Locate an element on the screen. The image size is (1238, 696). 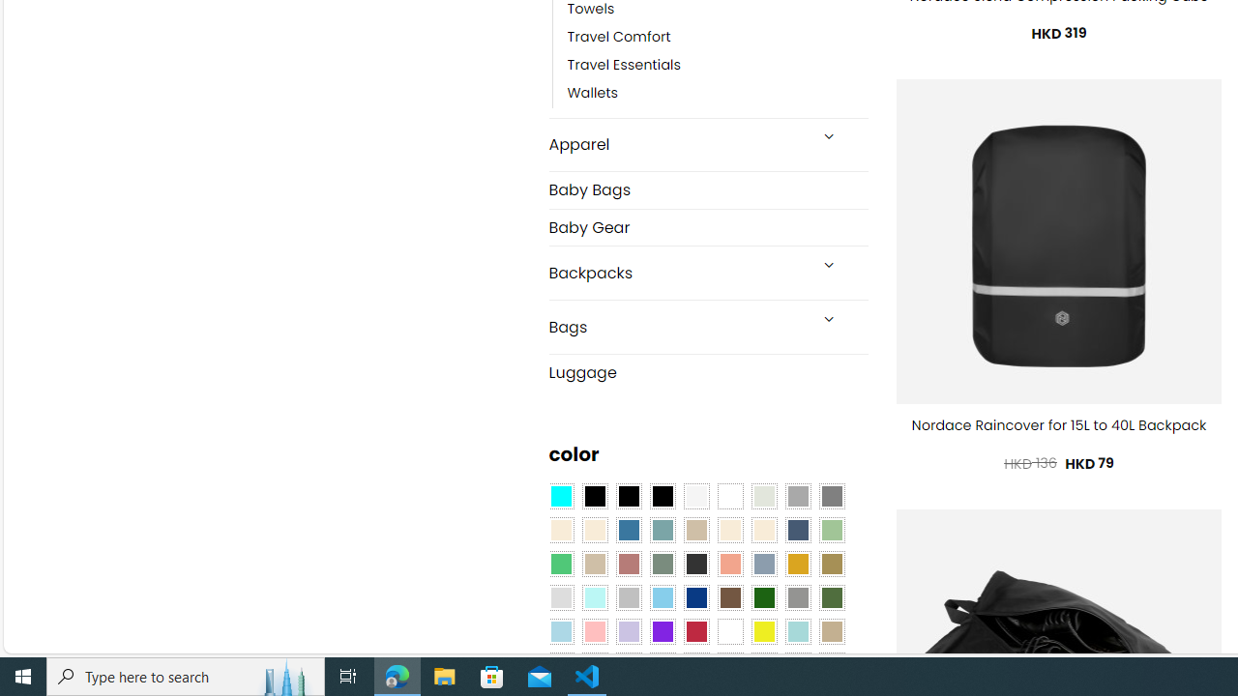
Bags is located at coordinates (677, 327).